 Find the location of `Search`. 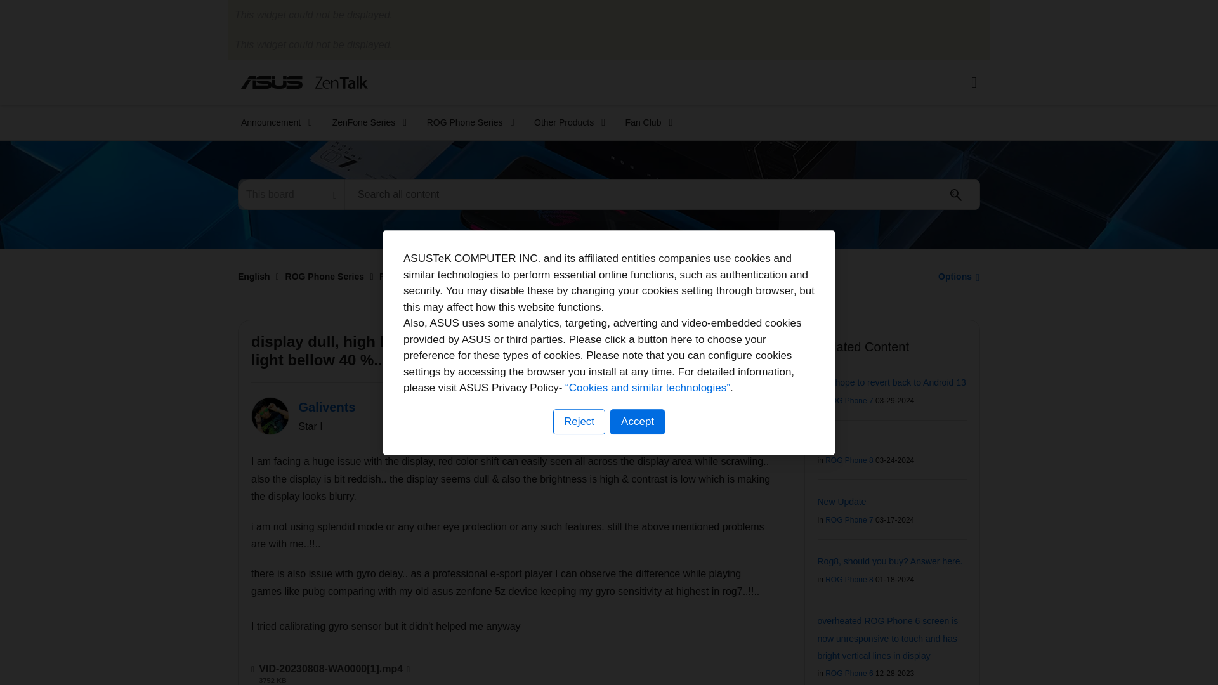

Search is located at coordinates (662, 194).